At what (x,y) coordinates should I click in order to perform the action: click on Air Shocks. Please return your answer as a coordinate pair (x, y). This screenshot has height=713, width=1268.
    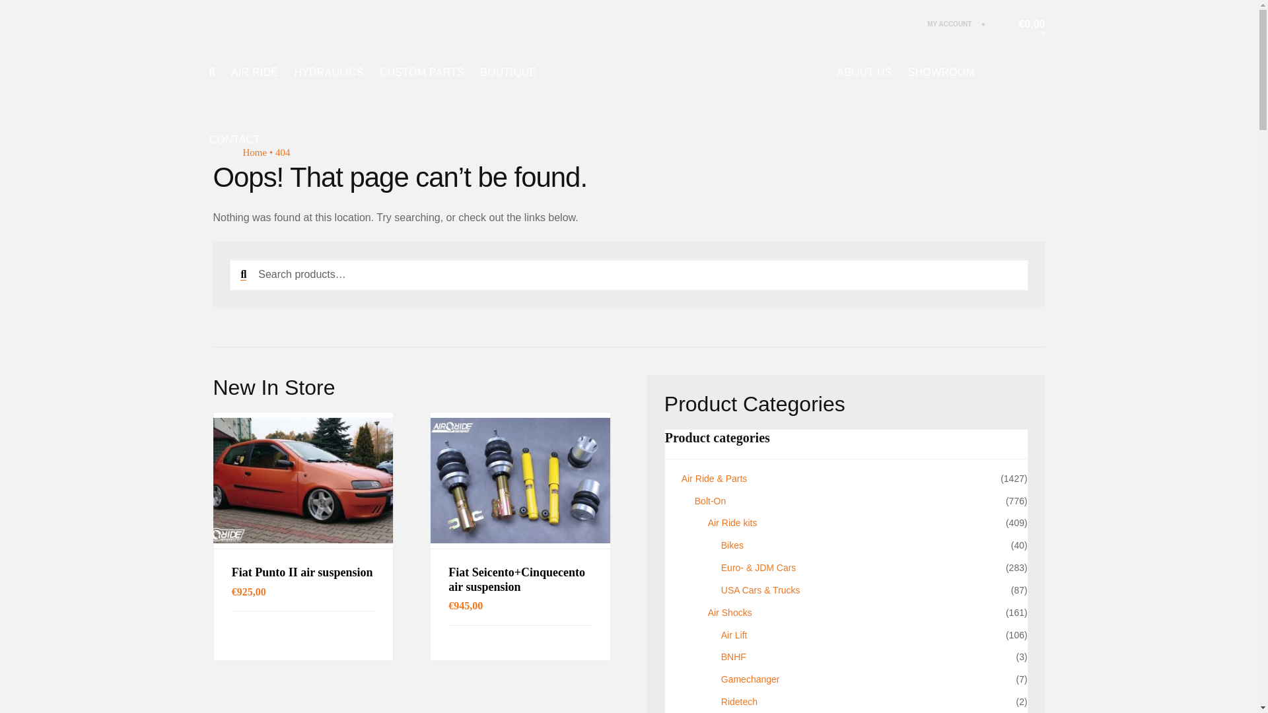
    Looking at the image, I should click on (729, 613).